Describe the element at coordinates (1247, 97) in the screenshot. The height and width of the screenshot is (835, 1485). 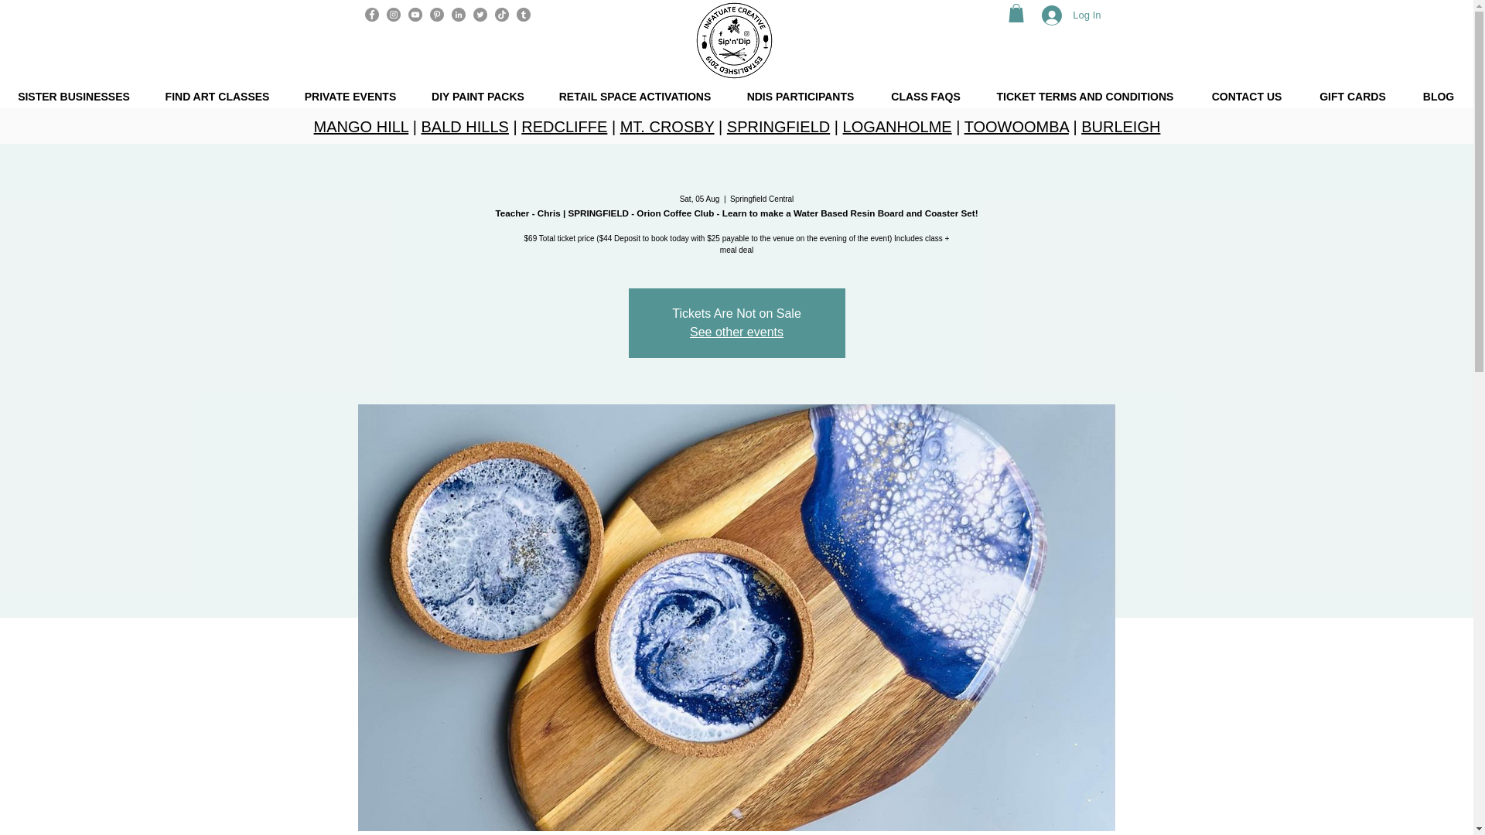
I see `CONTACT US` at that location.